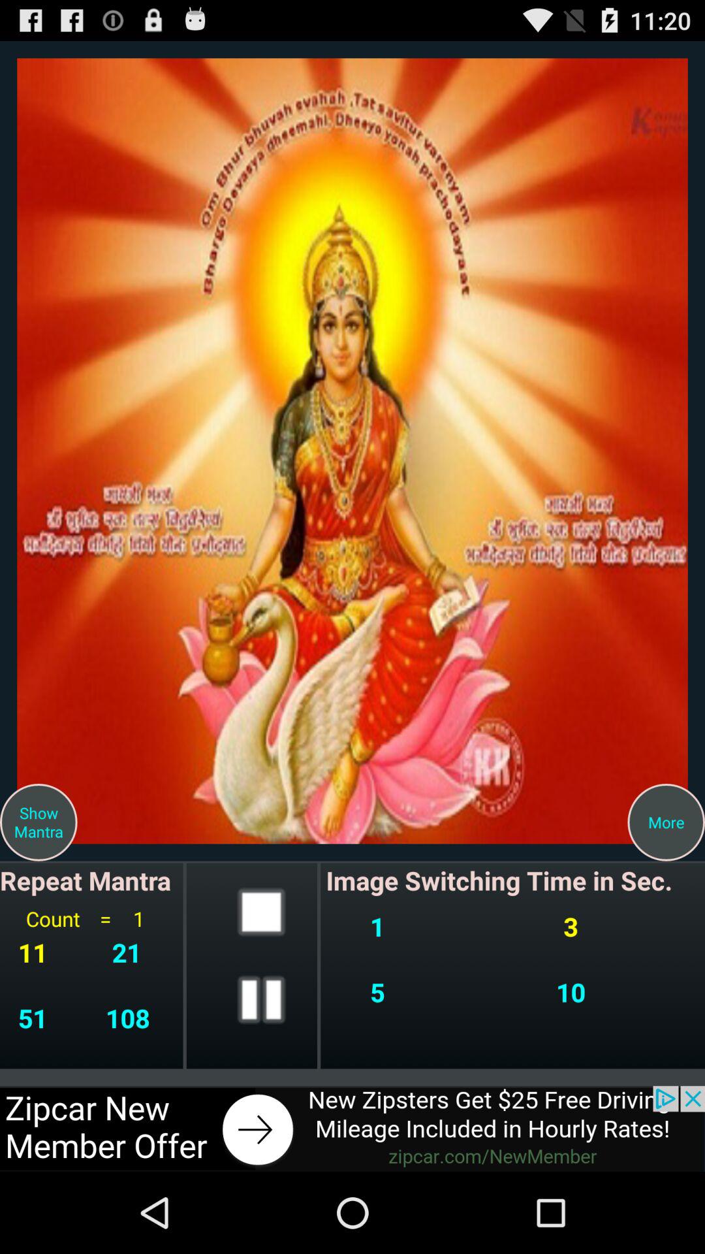 This screenshot has width=705, height=1254. What do you see at coordinates (352, 1129) in the screenshot?
I see `view the advertisement` at bounding box center [352, 1129].